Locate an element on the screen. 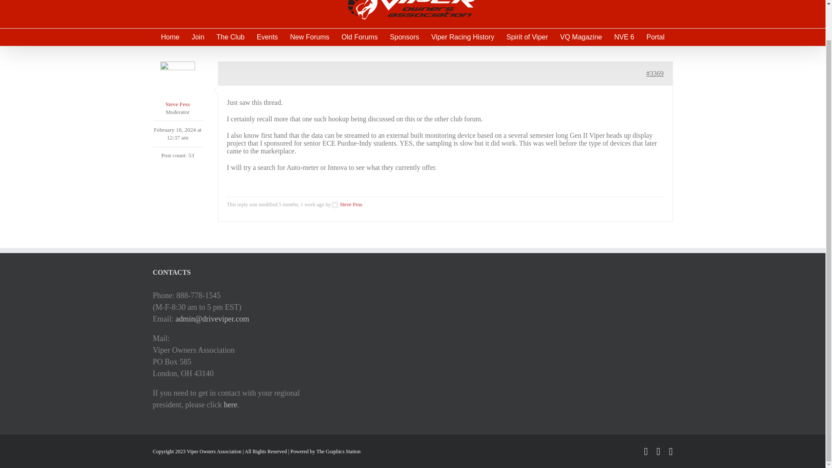 Image resolution: width=832 pixels, height=468 pixels. View Steve Fess's profile is located at coordinates (347, 205).